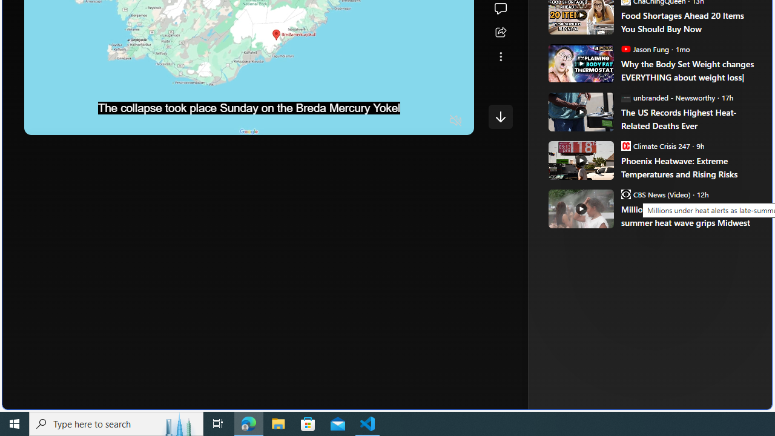 This screenshot has width=775, height=436. What do you see at coordinates (688, 22) in the screenshot?
I see `Food Shortages Ahead 20 Items You Should Buy Now` at bounding box center [688, 22].